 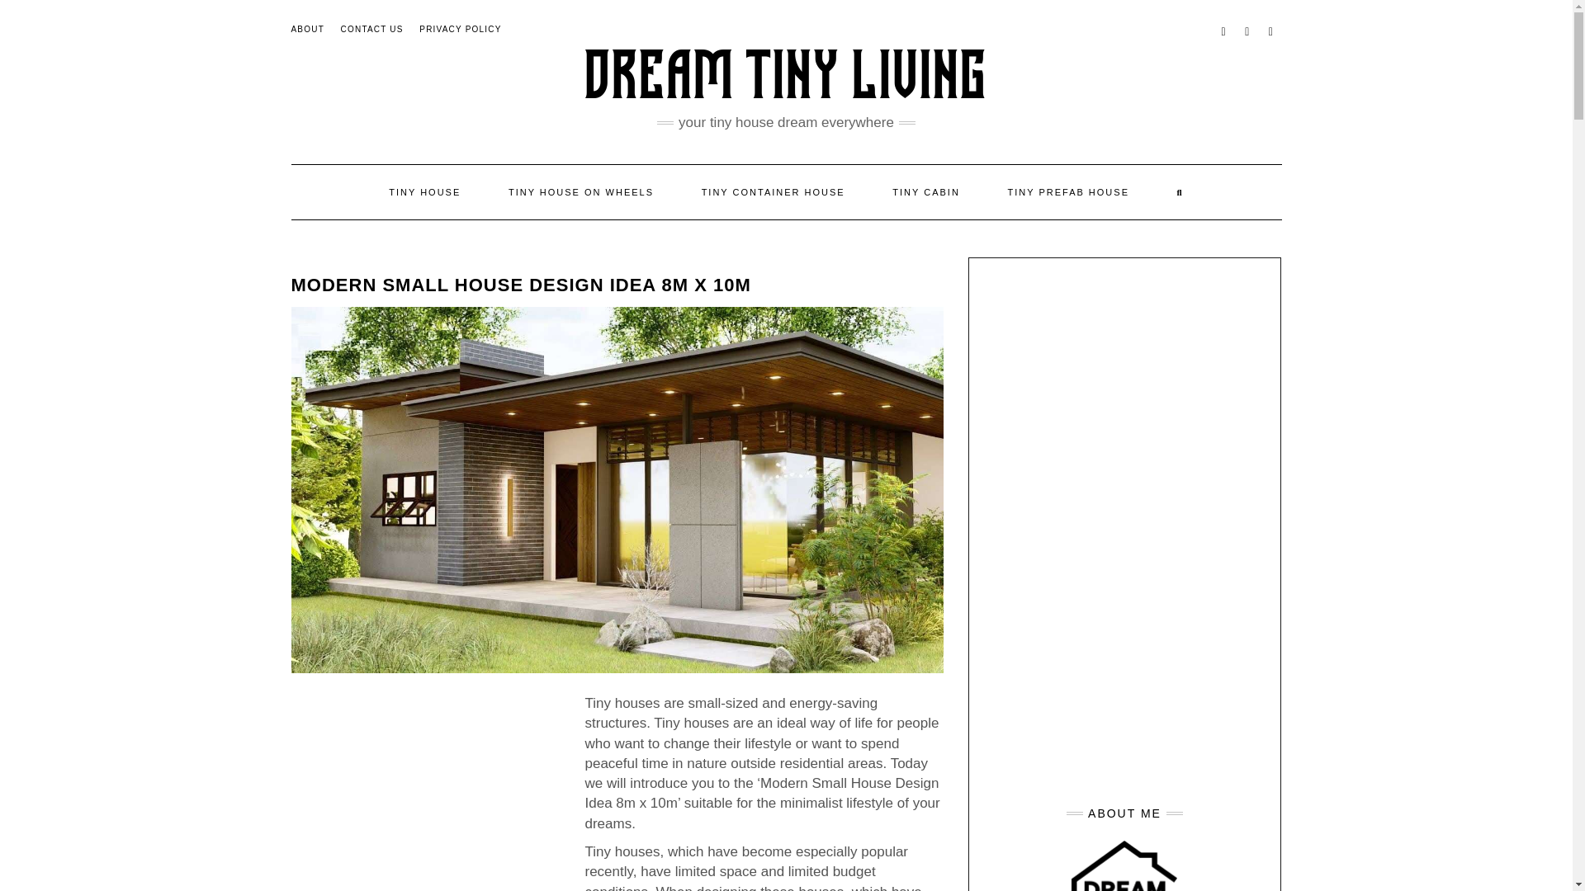 What do you see at coordinates (581, 191) in the screenshot?
I see `TINY HOUSE ON WHEELS` at bounding box center [581, 191].